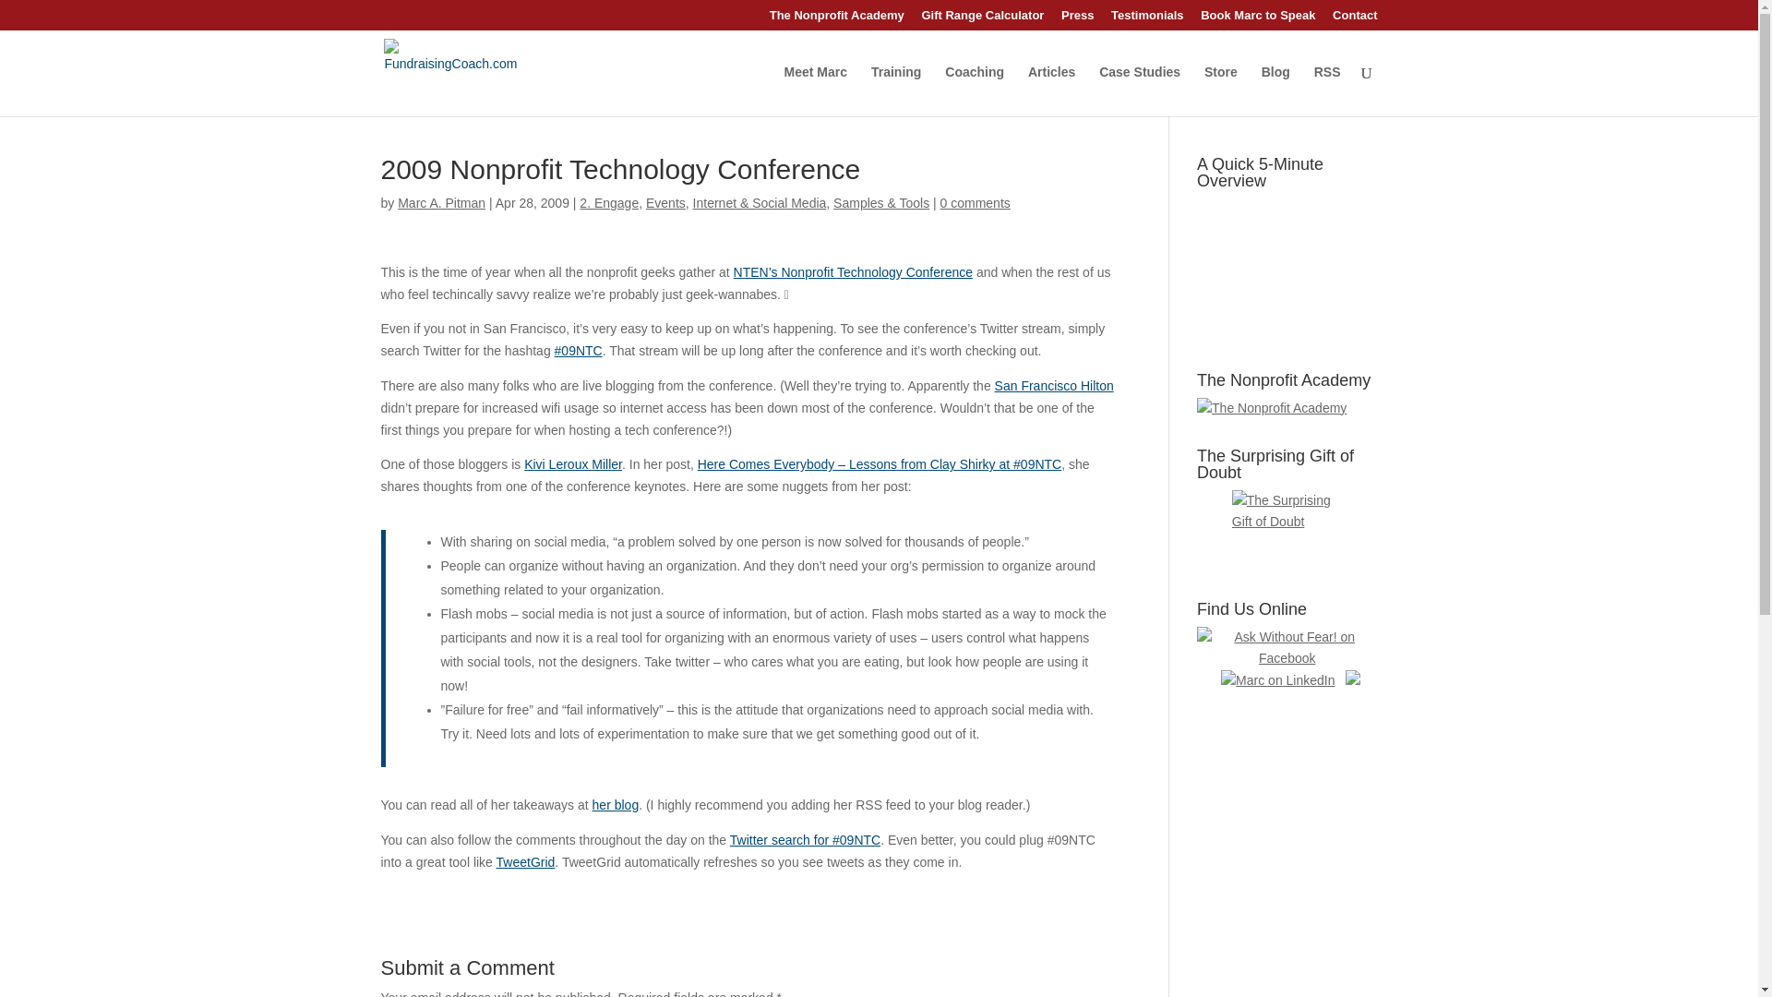 This screenshot has height=997, width=1772. I want to click on Marc on LinkedIn, so click(1277, 680).